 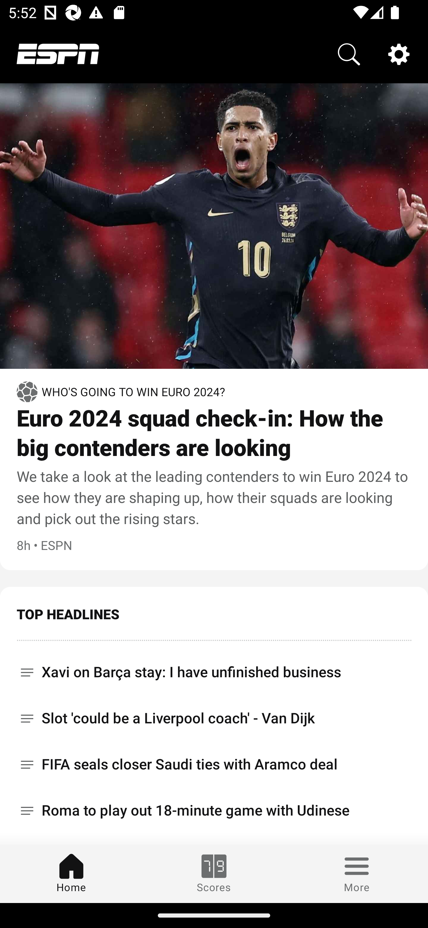 I want to click on Scores, so click(x=214, y=874).